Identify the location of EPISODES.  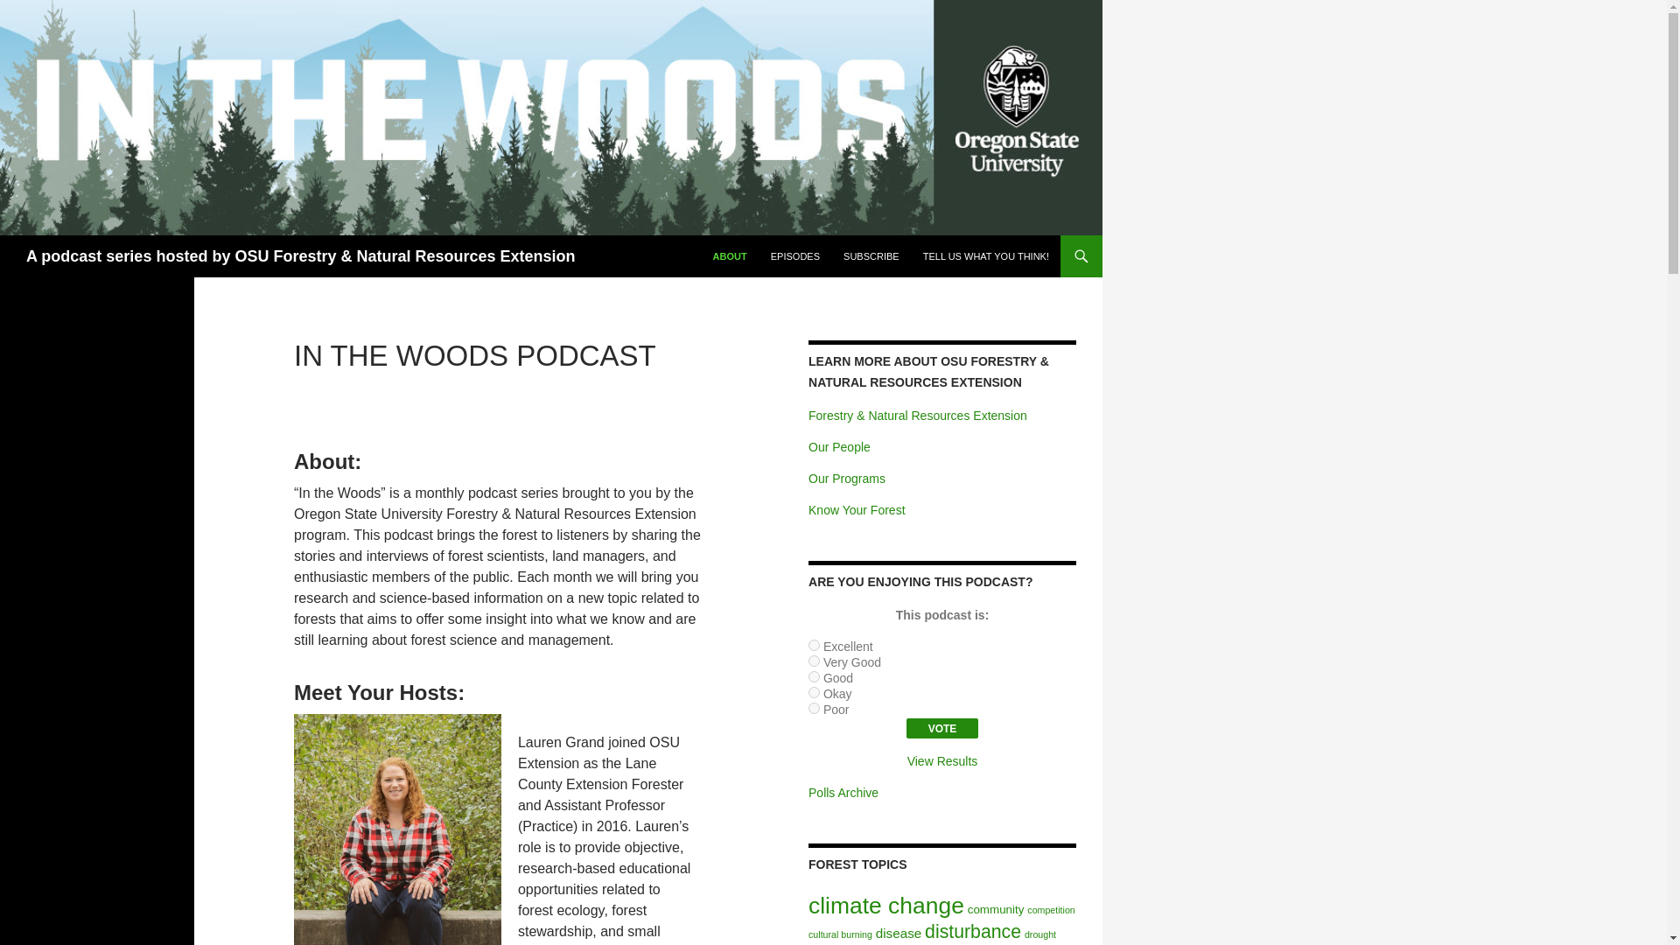
(794, 255).